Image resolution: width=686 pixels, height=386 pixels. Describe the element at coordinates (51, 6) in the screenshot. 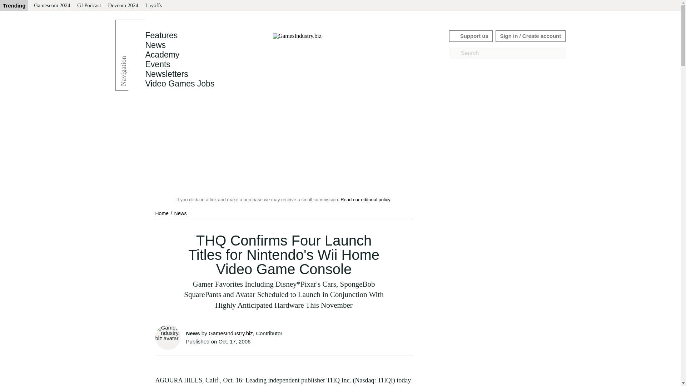

I see `Gamescom 2024` at that location.